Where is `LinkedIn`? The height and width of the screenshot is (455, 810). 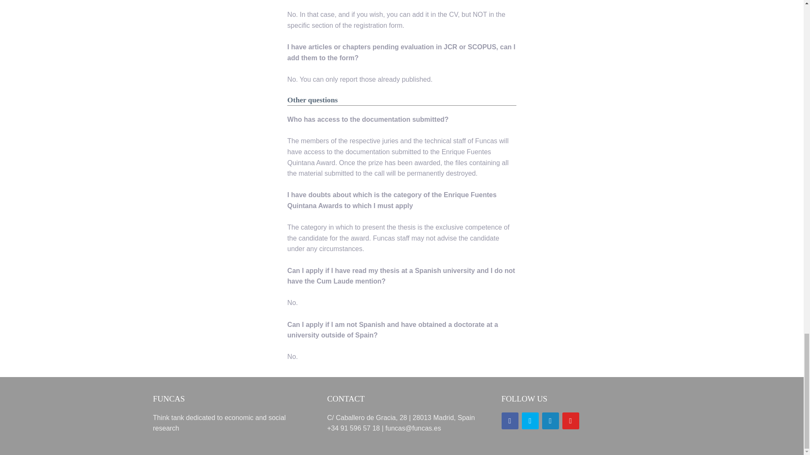 LinkedIn is located at coordinates (550, 420).